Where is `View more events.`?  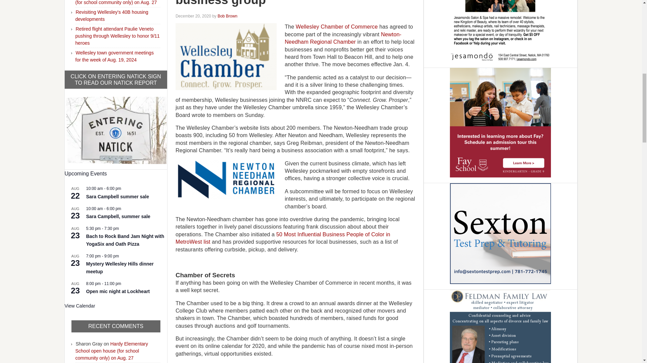
View more events. is located at coordinates (80, 306).